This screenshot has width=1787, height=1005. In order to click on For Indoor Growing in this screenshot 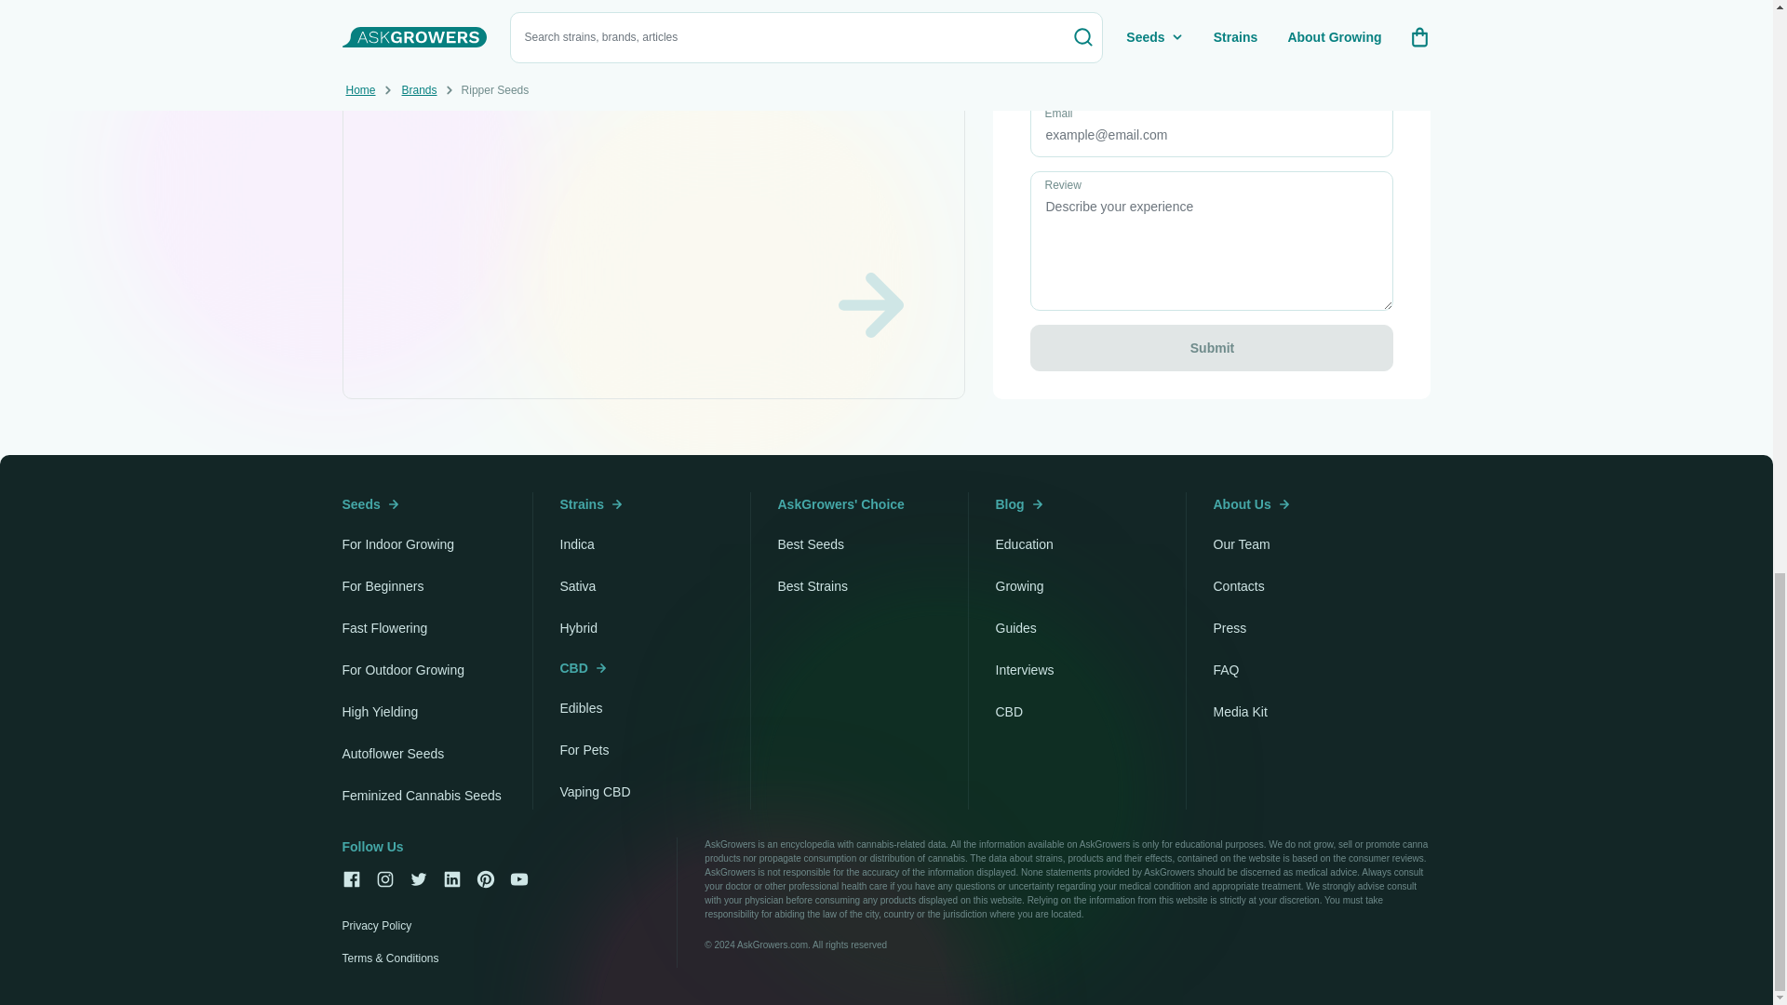, I will do `click(398, 543)`.